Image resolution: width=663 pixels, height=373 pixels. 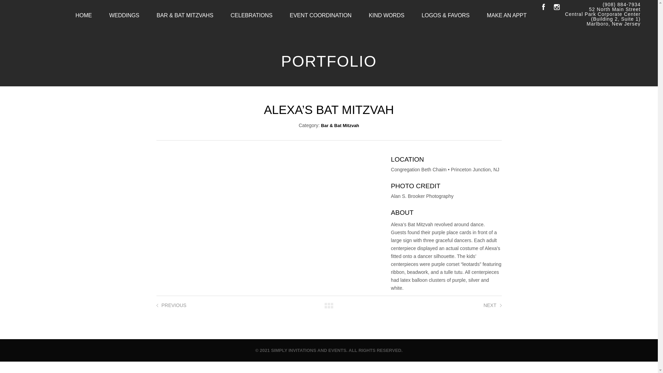 I want to click on EVENT COORDINATION, so click(x=320, y=15).